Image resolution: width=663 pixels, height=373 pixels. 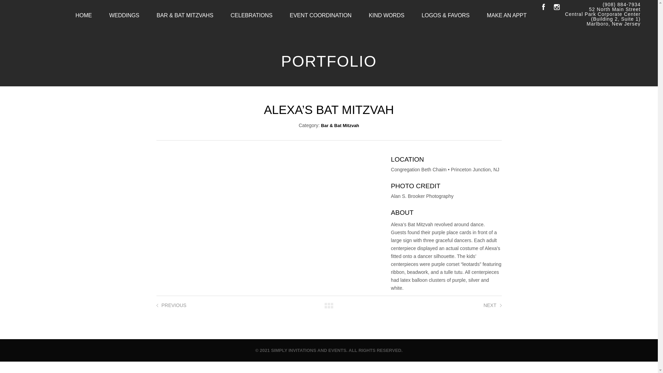 I want to click on EVENT COORDINATION, so click(x=320, y=15).